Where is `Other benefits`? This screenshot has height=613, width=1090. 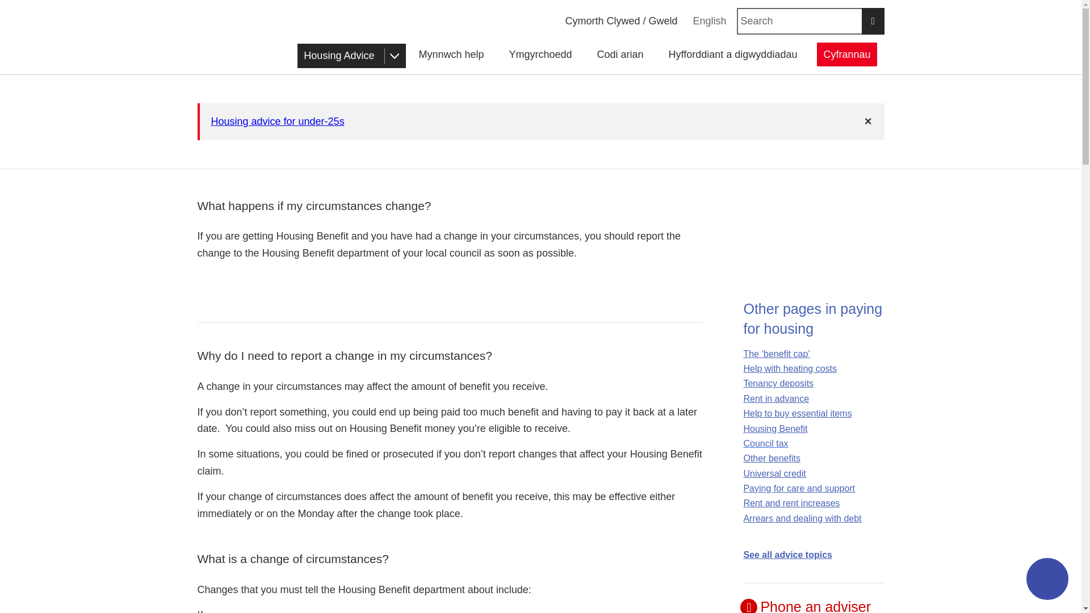
Other benefits is located at coordinates (772, 459).